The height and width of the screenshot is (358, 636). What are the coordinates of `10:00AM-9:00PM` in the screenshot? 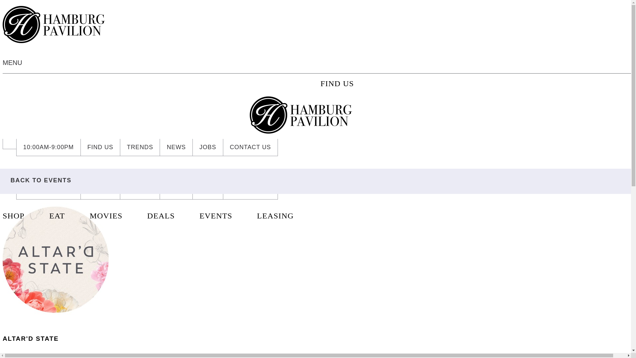 It's located at (48, 147).